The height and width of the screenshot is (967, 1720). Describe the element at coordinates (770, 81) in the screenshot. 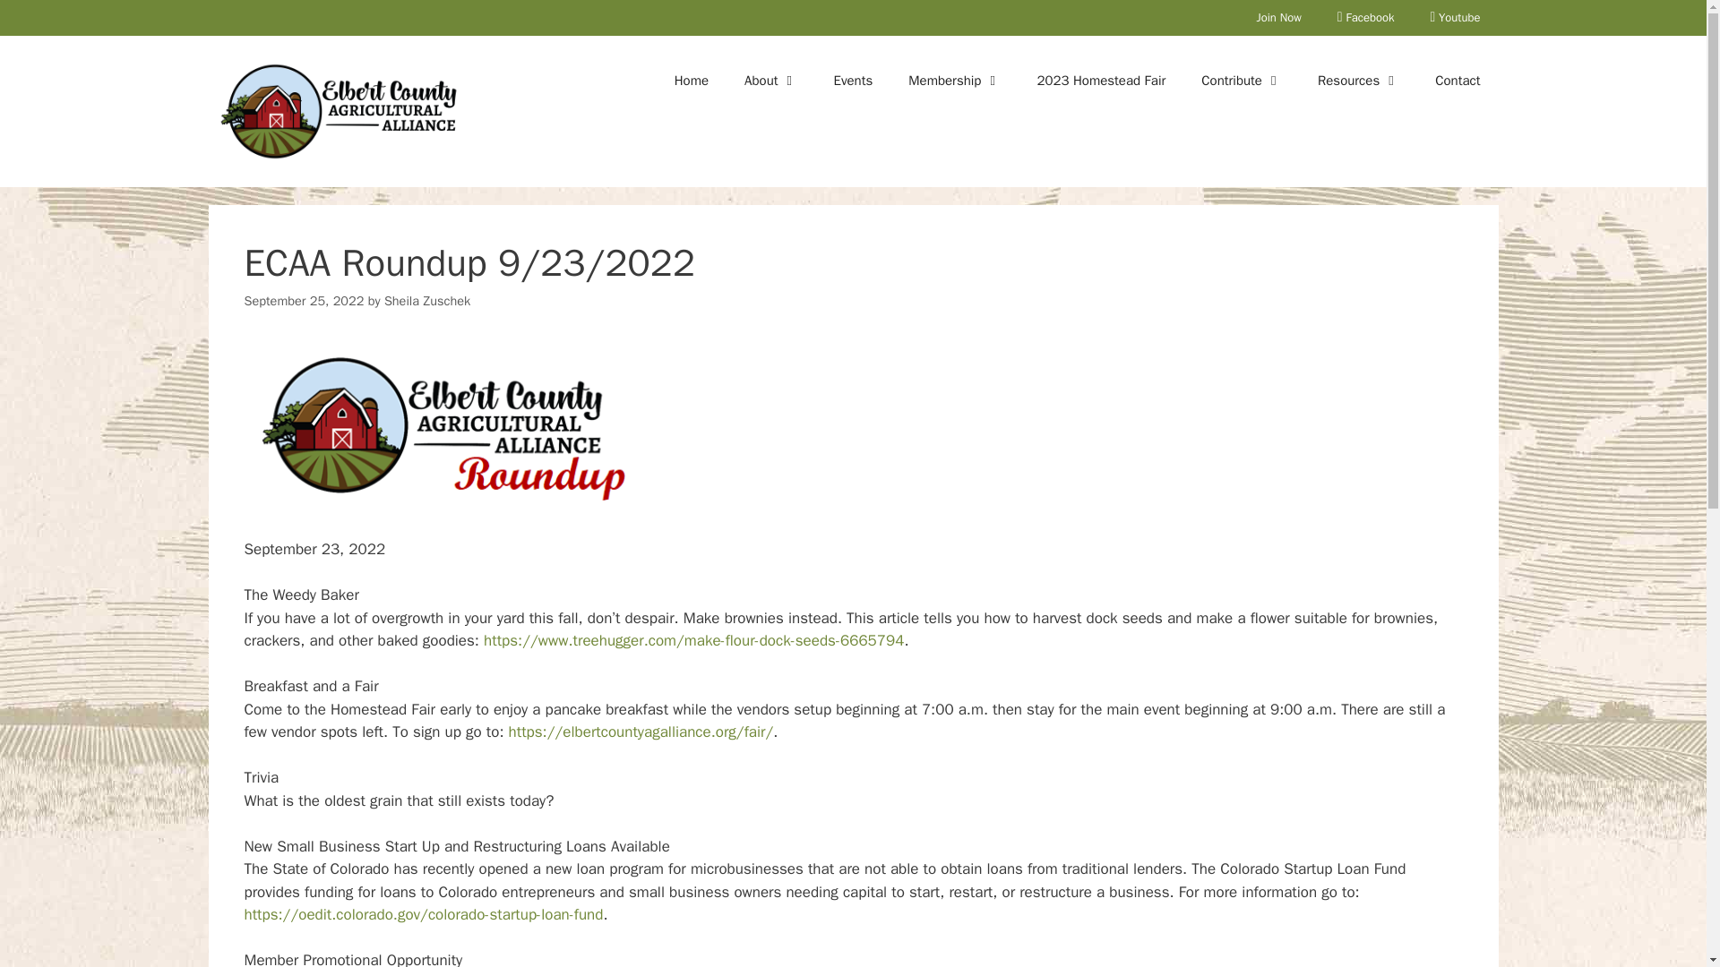

I see `About` at that location.